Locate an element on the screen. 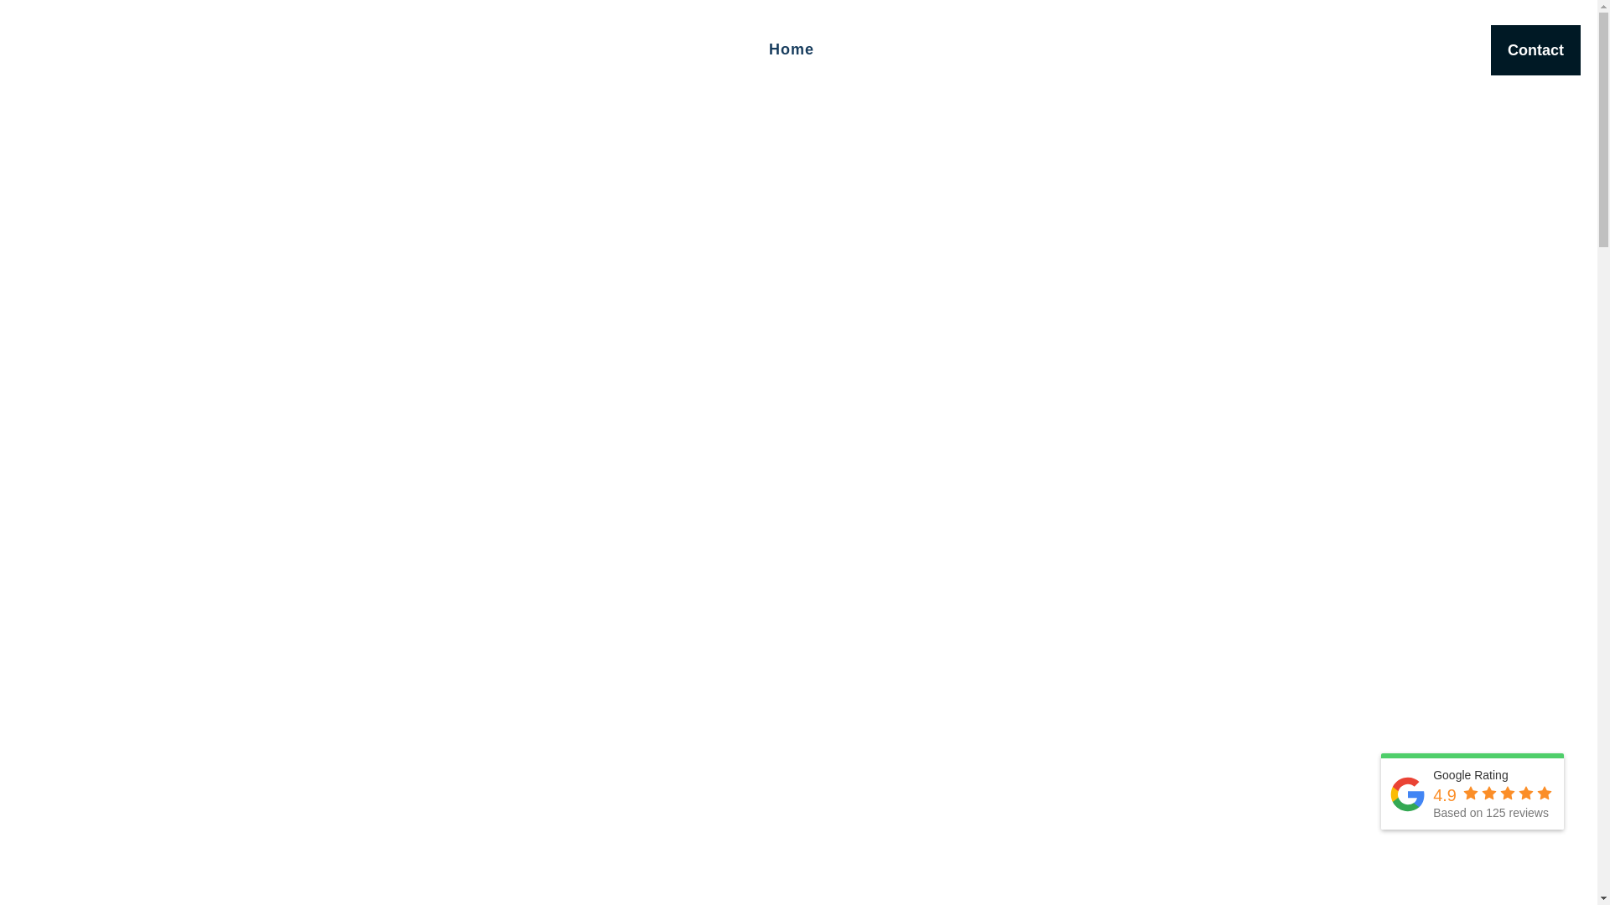 Image resolution: width=1610 pixels, height=905 pixels. Conditions is located at coordinates (967, 50).